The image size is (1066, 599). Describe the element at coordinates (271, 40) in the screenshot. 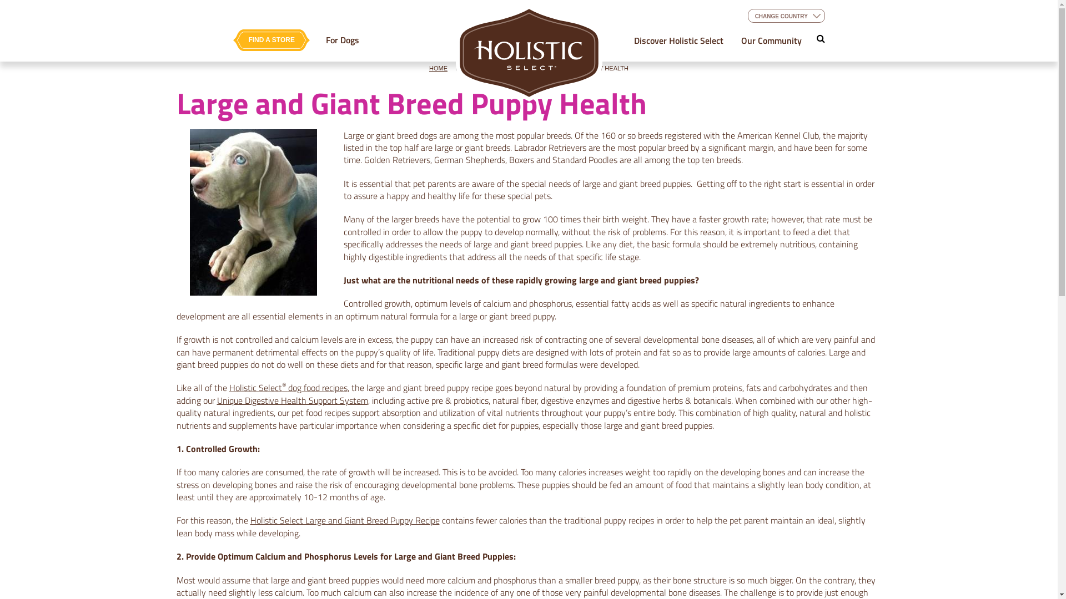

I see `FIND A STORE` at that location.